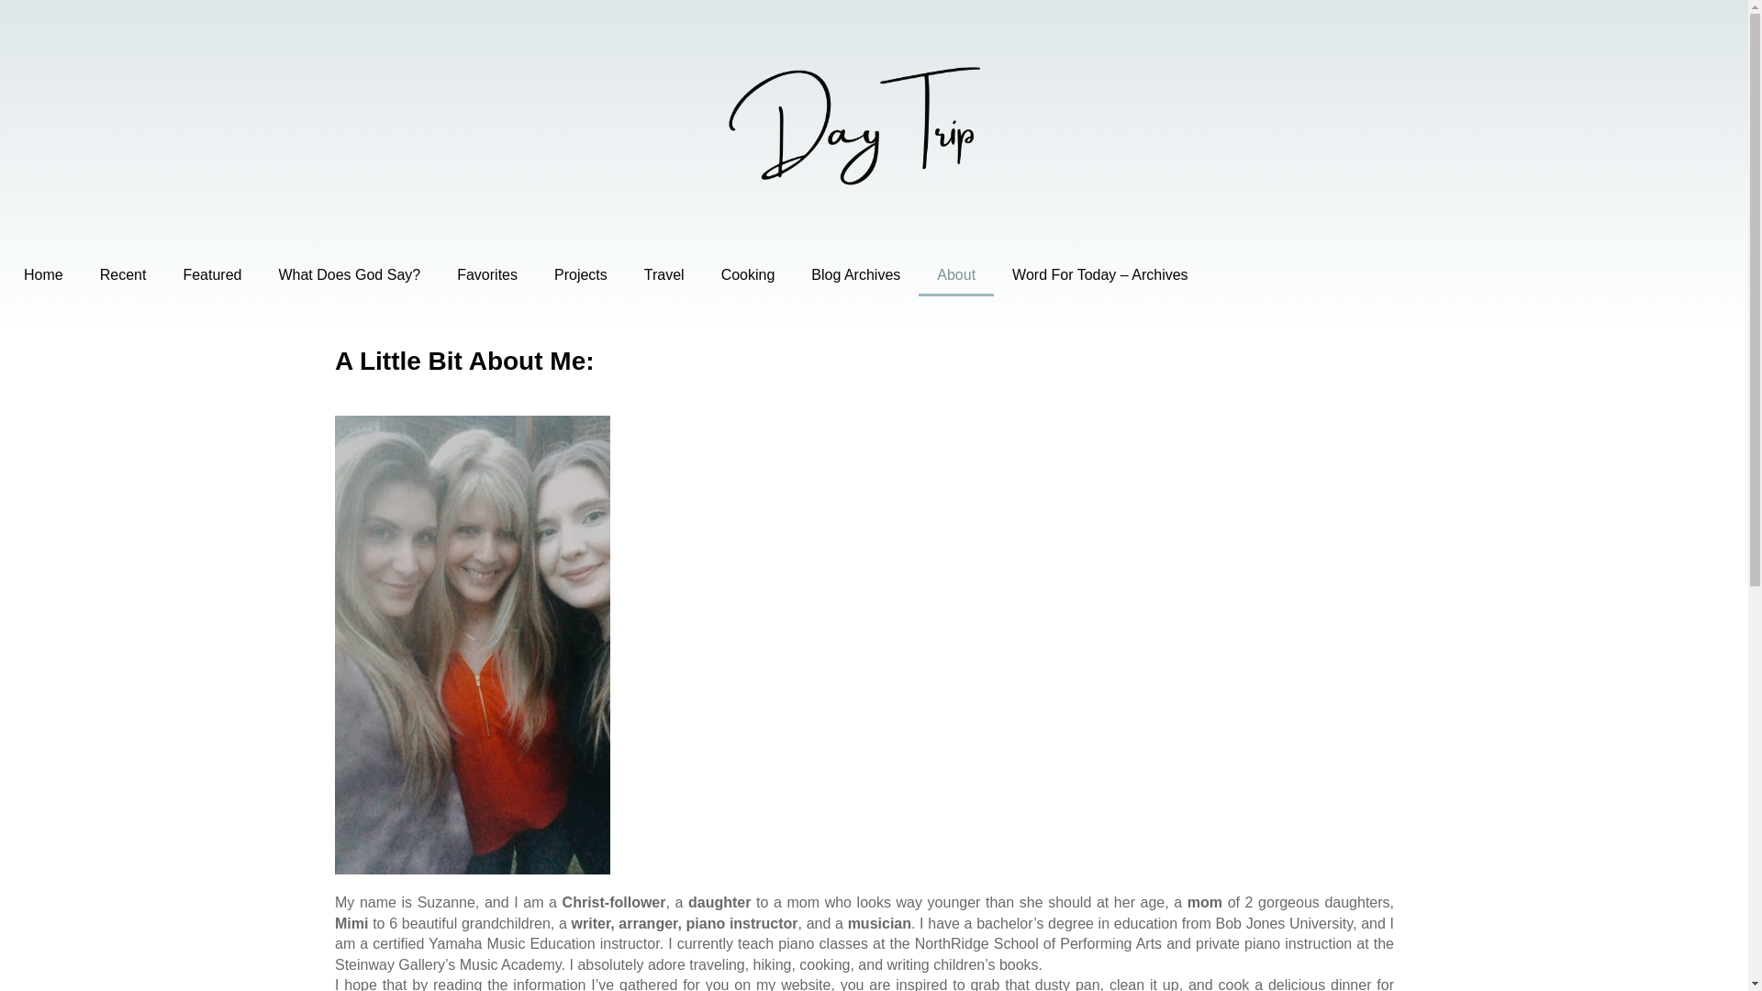 The image size is (1762, 991). What do you see at coordinates (486, 274) in the screenshot?
I see `Favorites` at bounding box center [486, 274].